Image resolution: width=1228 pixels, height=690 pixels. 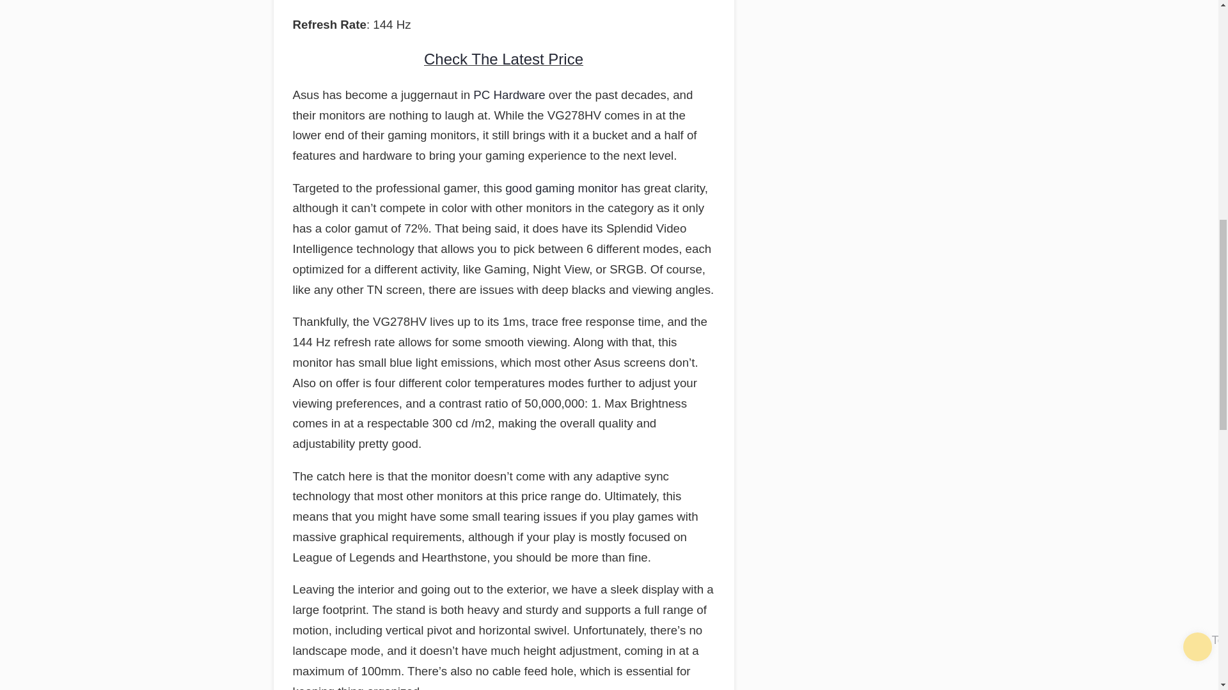 What do you see at coordinates (503, 59) in the screenshot?
I see `Check The Latest Price` at bounding box center [503, 59].